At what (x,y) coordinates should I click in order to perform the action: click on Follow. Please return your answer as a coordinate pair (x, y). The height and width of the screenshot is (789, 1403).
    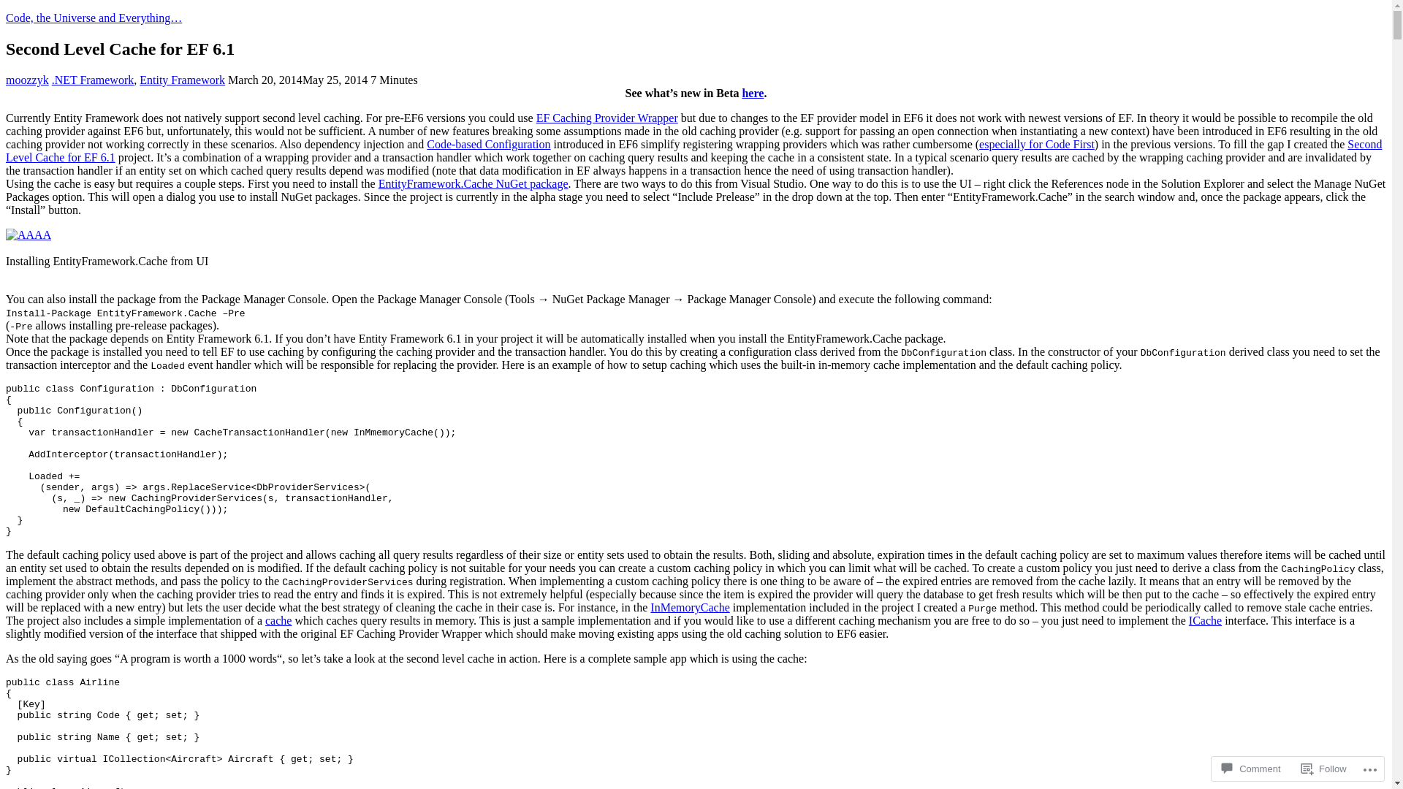
    Looking at the image, I should click on (1324, 769).